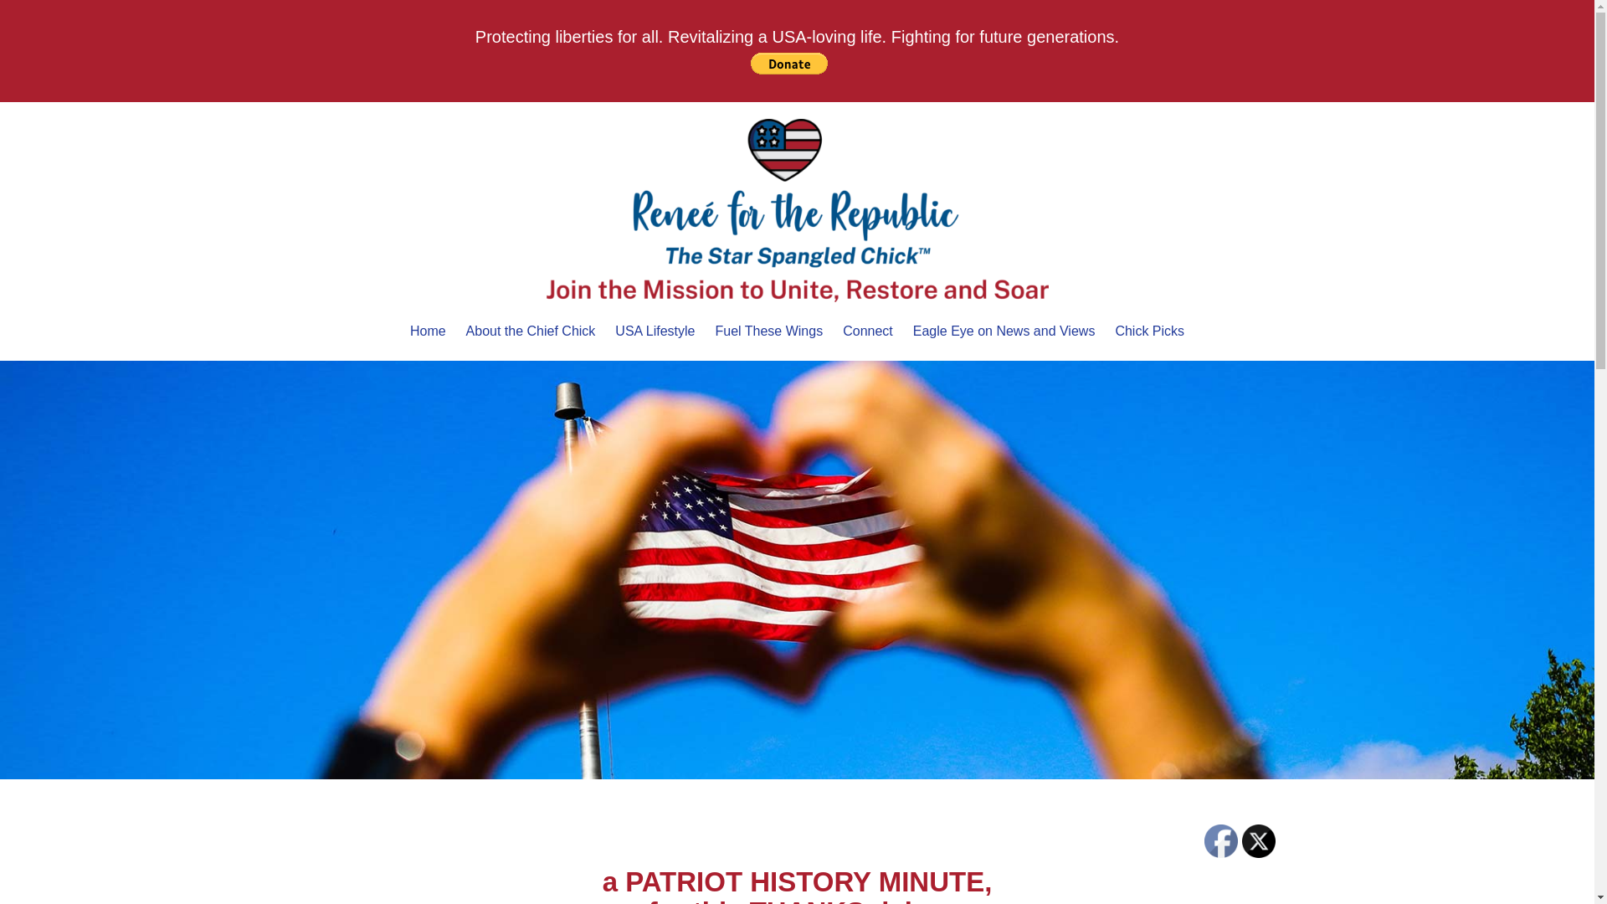 This screenshot has height=904, width=1607. What do you see at coordinates (1259, 840) in the screenshot?
I see `Twitter` at bounding box center [1259, 840].